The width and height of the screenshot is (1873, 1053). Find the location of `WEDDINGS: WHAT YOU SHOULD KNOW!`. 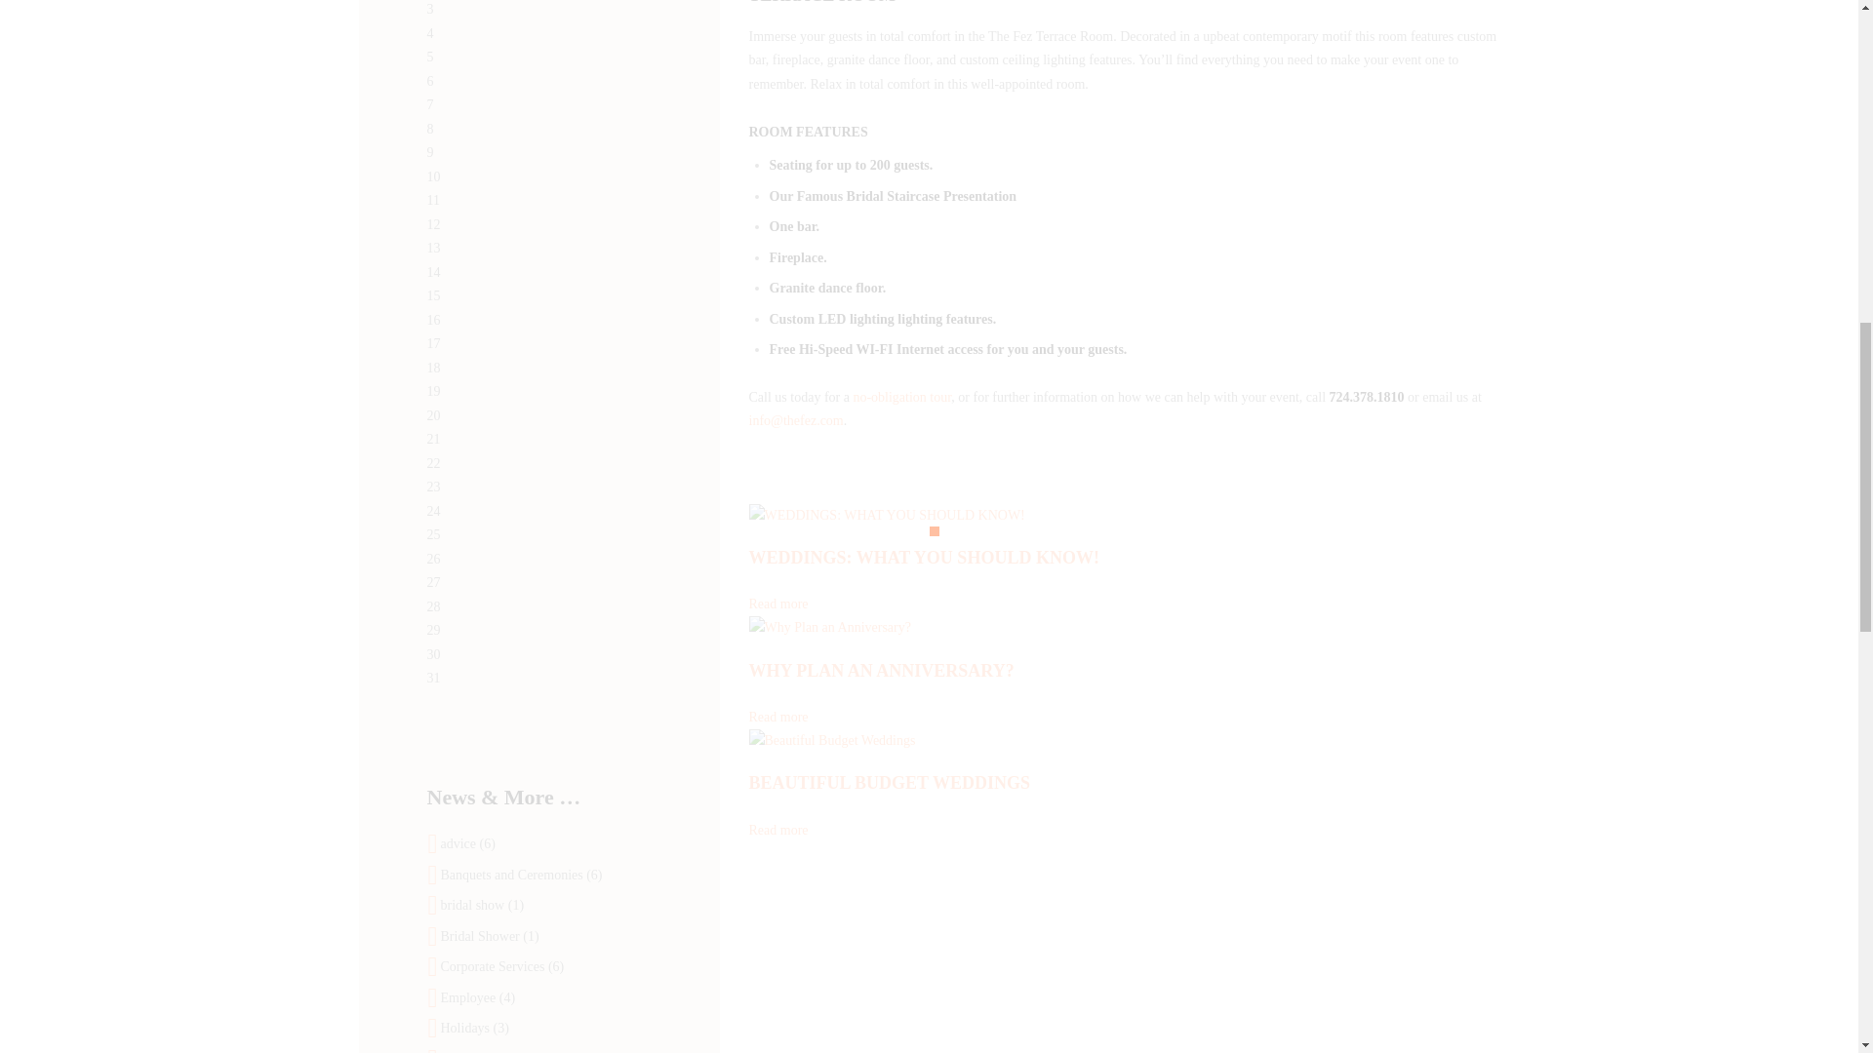

WEDDINGS: WHAT YOU SHOULD KNOW! is located at coordinates (925, 558).